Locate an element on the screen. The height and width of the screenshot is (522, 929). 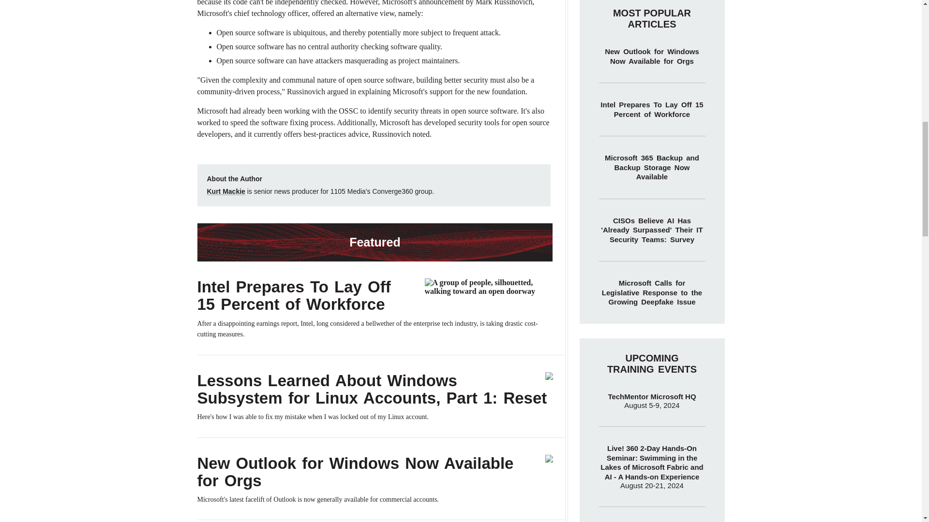
New Outlook for Windows Now Available for Orgs is located at coordinates (355, 472).